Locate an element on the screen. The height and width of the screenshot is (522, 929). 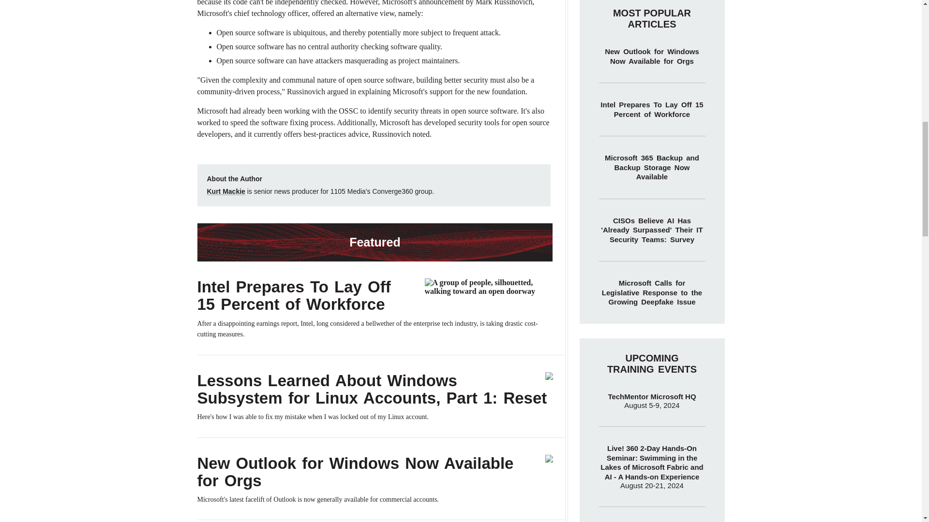
New Outlook for Windows Now Available for Orgs is located at coordinates (355, 472).